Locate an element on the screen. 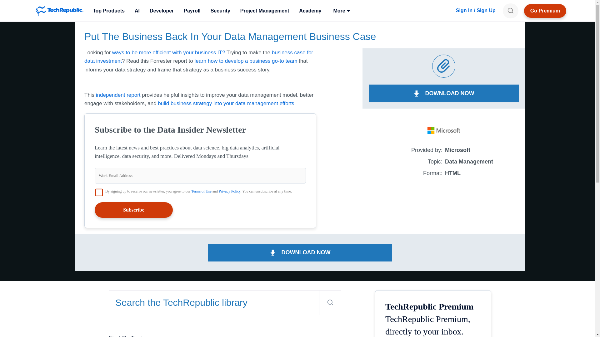 The height and width of the screenshot is (337, 600). Terms of Use is located at coordinates (201, 191).